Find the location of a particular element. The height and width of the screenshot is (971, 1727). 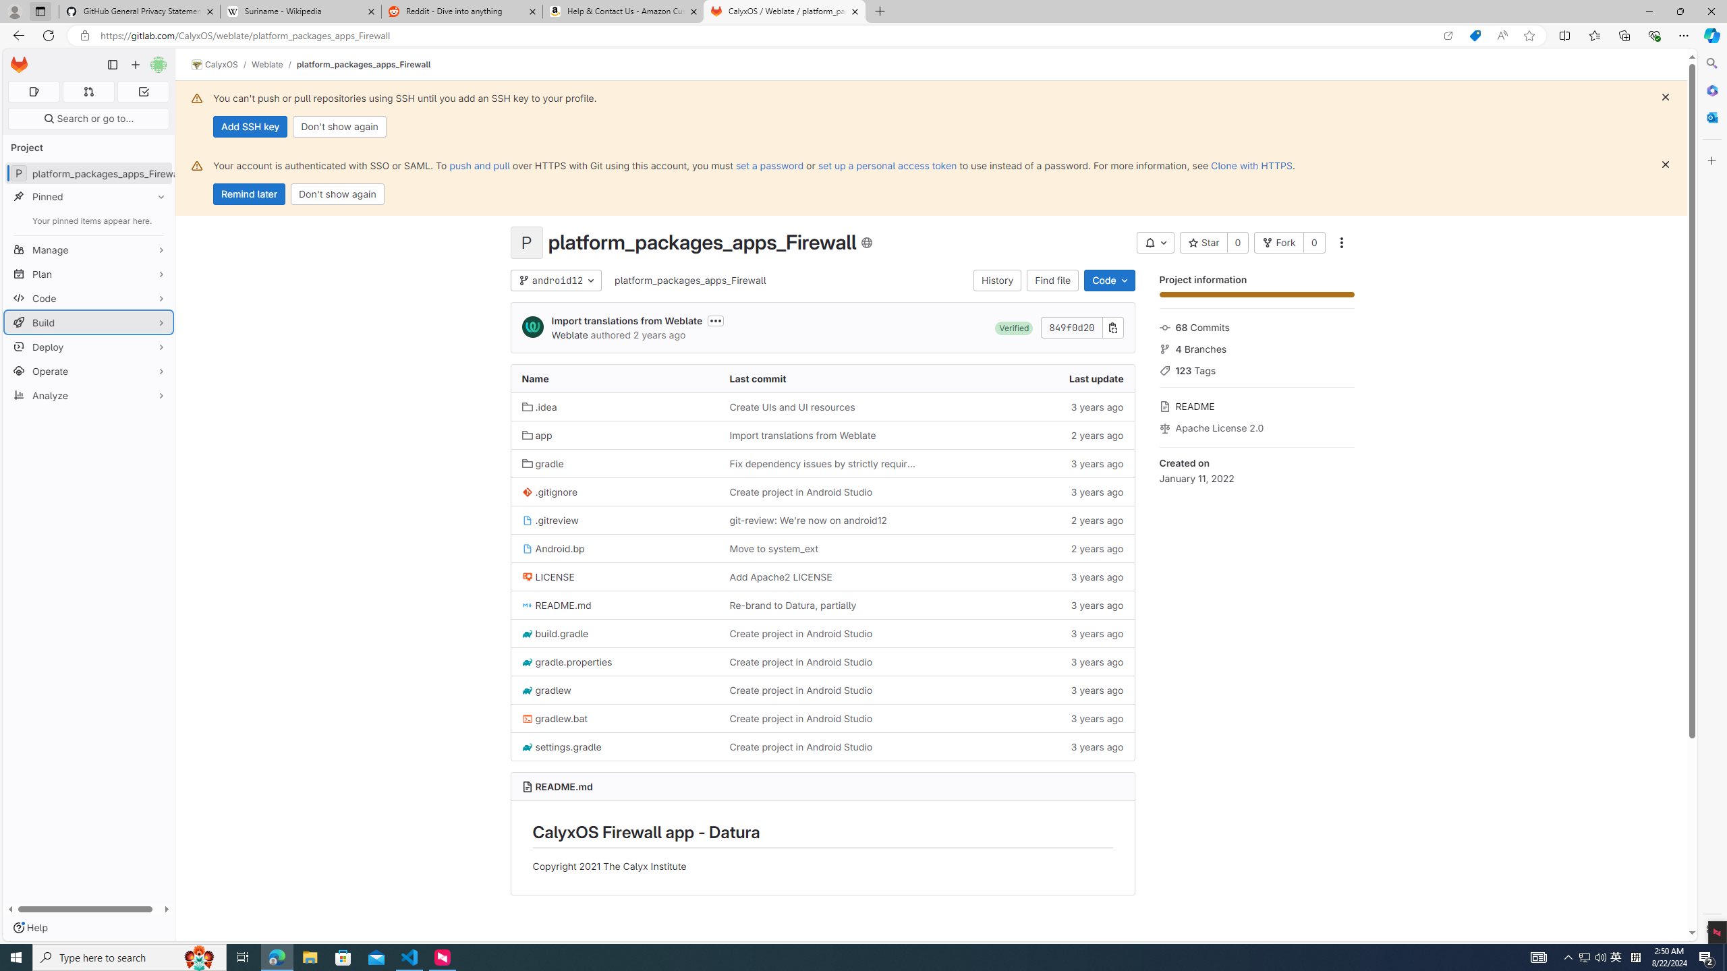

push and pull is located at coordinates (479, 165).